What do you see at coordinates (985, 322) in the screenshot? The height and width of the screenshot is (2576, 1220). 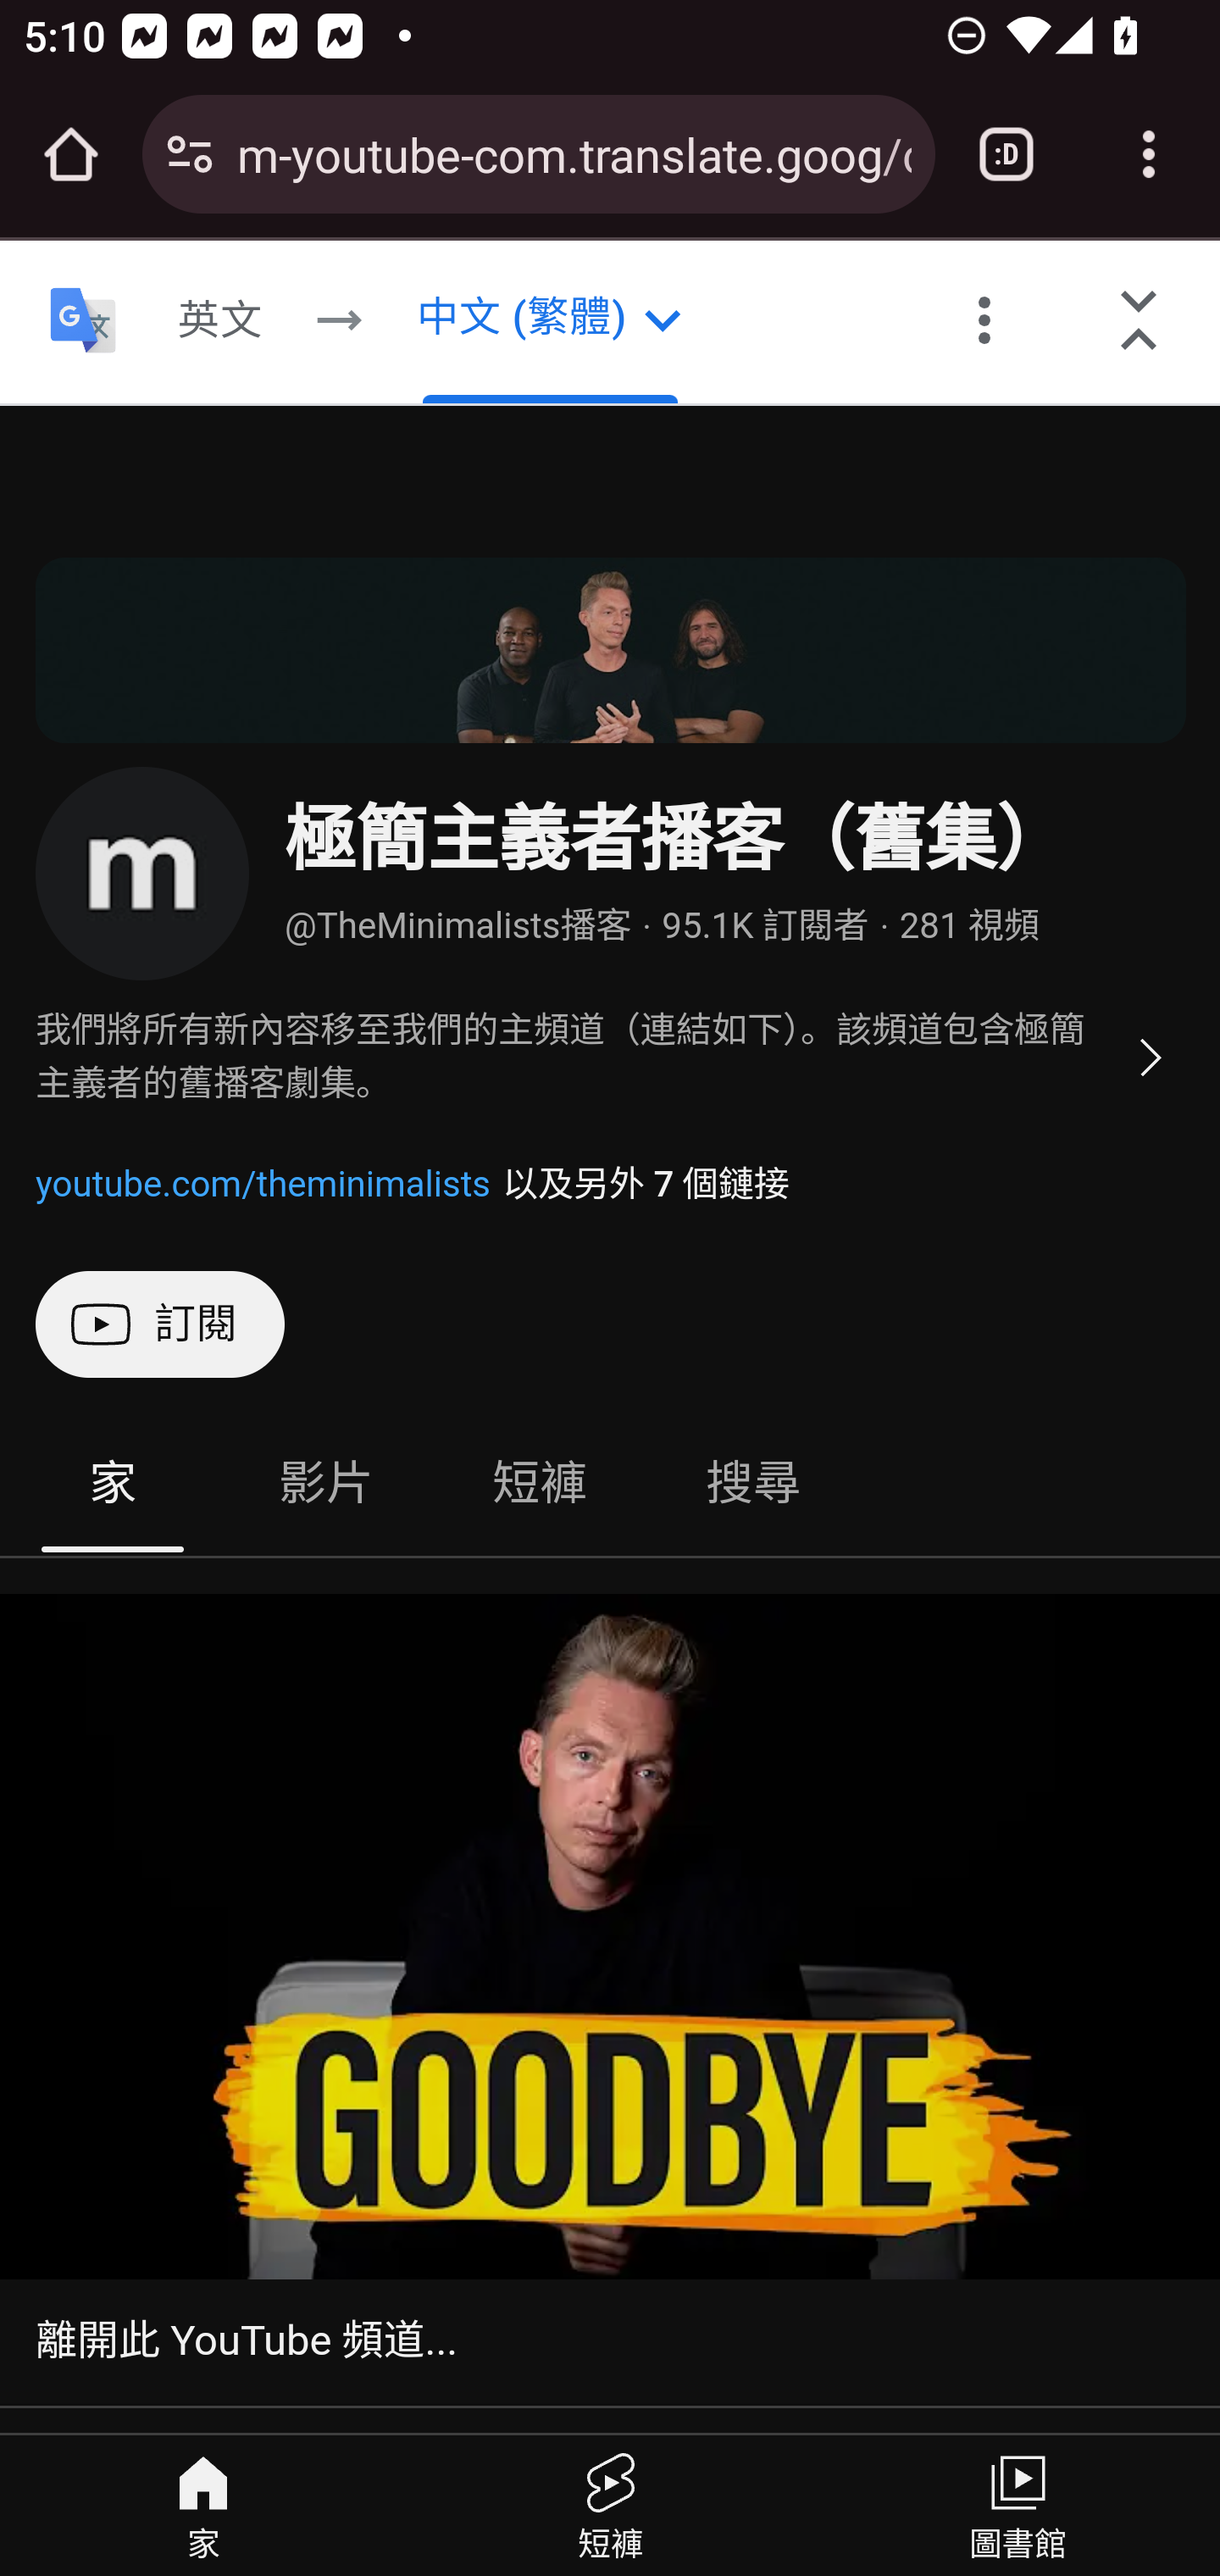 I see `「更多」選單中的選項` at bounding box center [985, 322].